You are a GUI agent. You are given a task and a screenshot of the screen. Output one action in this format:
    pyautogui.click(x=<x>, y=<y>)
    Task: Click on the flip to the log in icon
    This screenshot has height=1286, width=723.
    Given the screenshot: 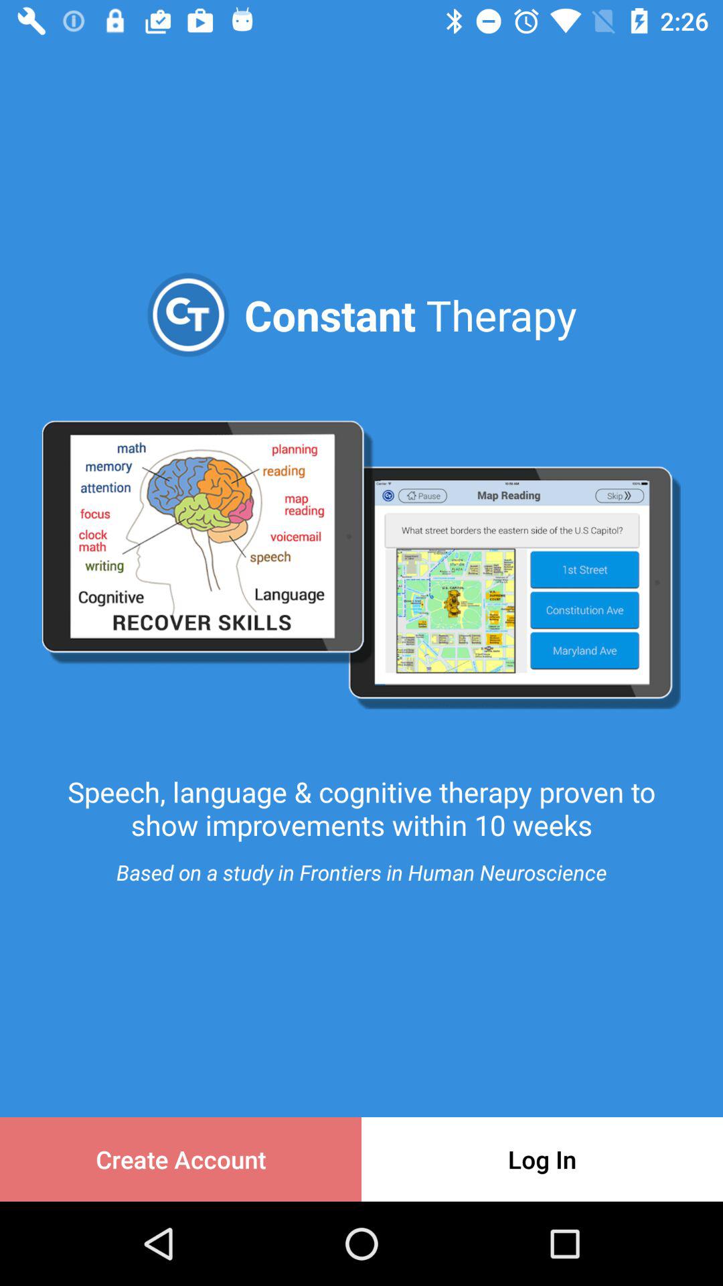 What is the action you would take?
    pyautogui.click(x=542, y=1159)
    